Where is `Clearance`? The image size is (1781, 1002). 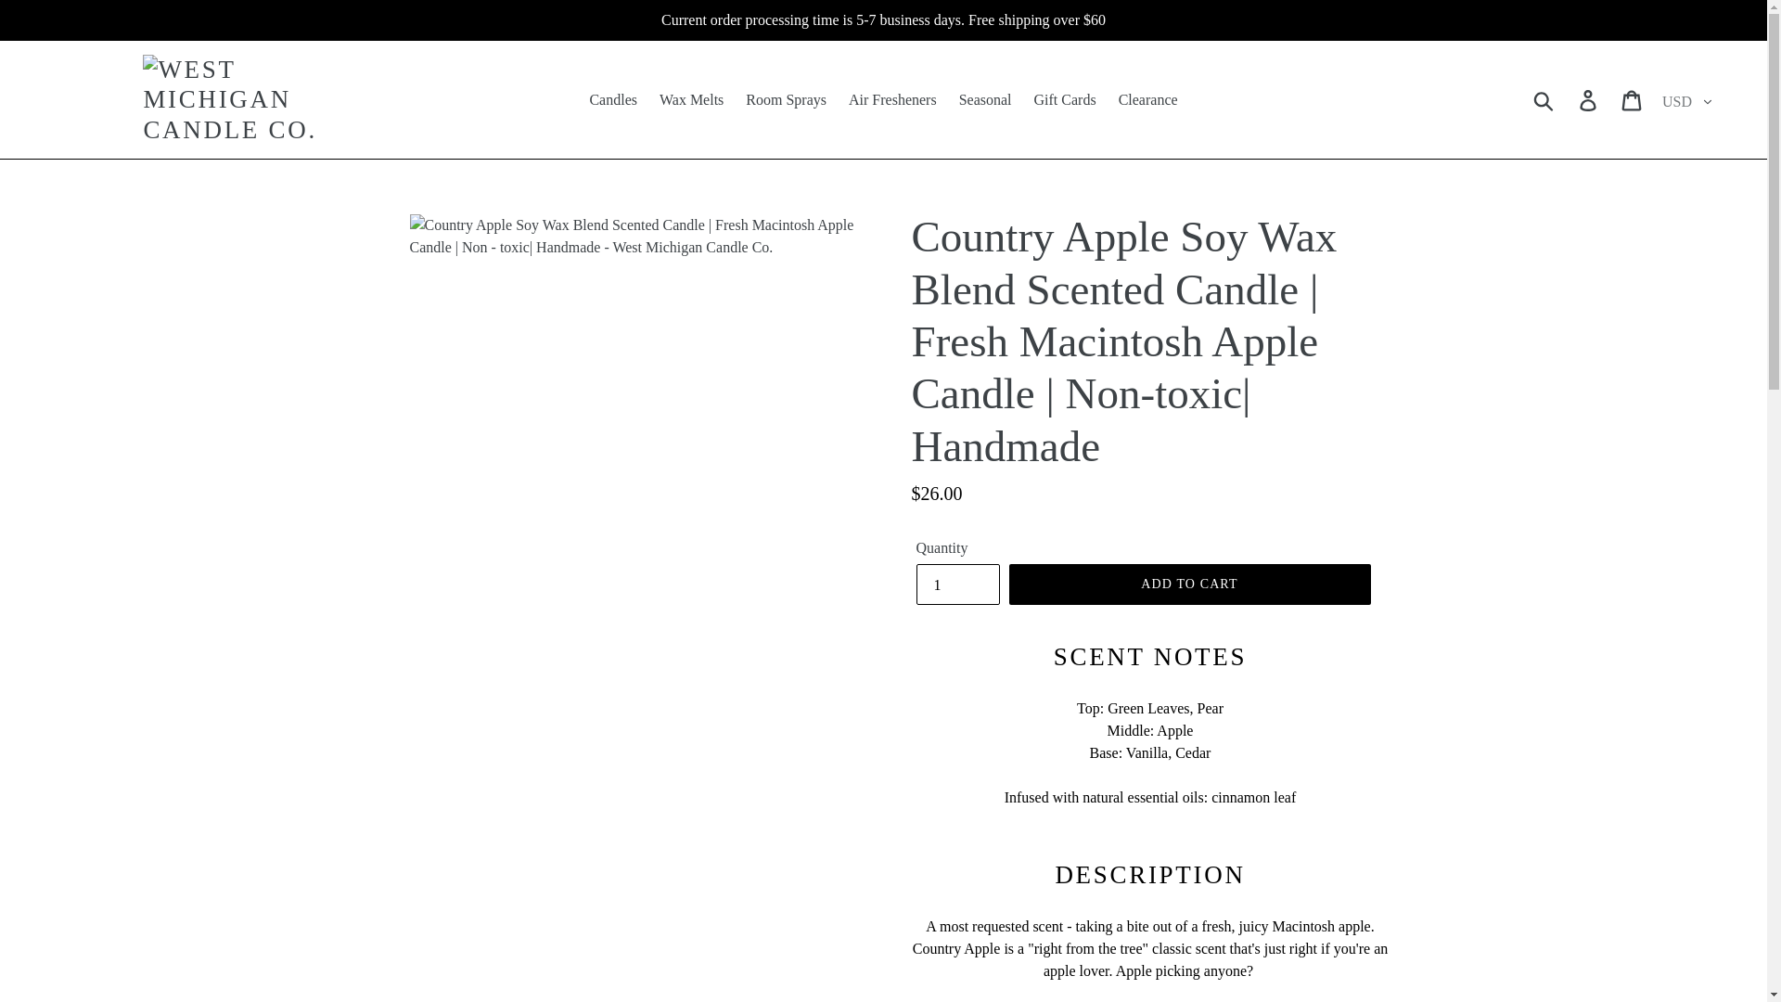 Clearance is located at coordinates (1148, 100).